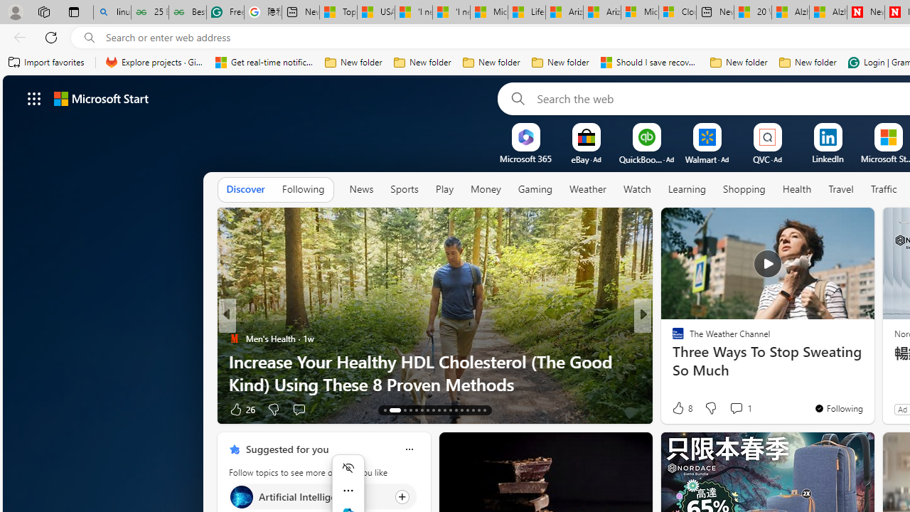 The height and width of the screenshot is (512, 910). I want to click on AutomationID: tab-17, so click(417, 410).